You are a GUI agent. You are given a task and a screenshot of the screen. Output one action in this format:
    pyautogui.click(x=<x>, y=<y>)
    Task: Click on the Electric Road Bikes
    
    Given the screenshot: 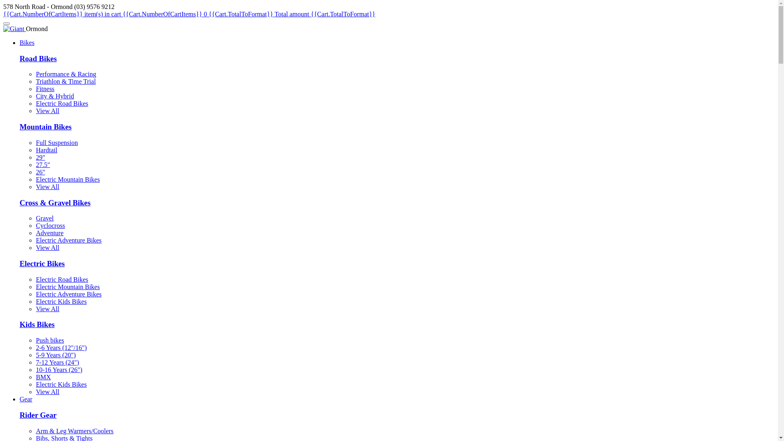 What is the action you would take?
    pyautogui.click(x=62, y=104)
    